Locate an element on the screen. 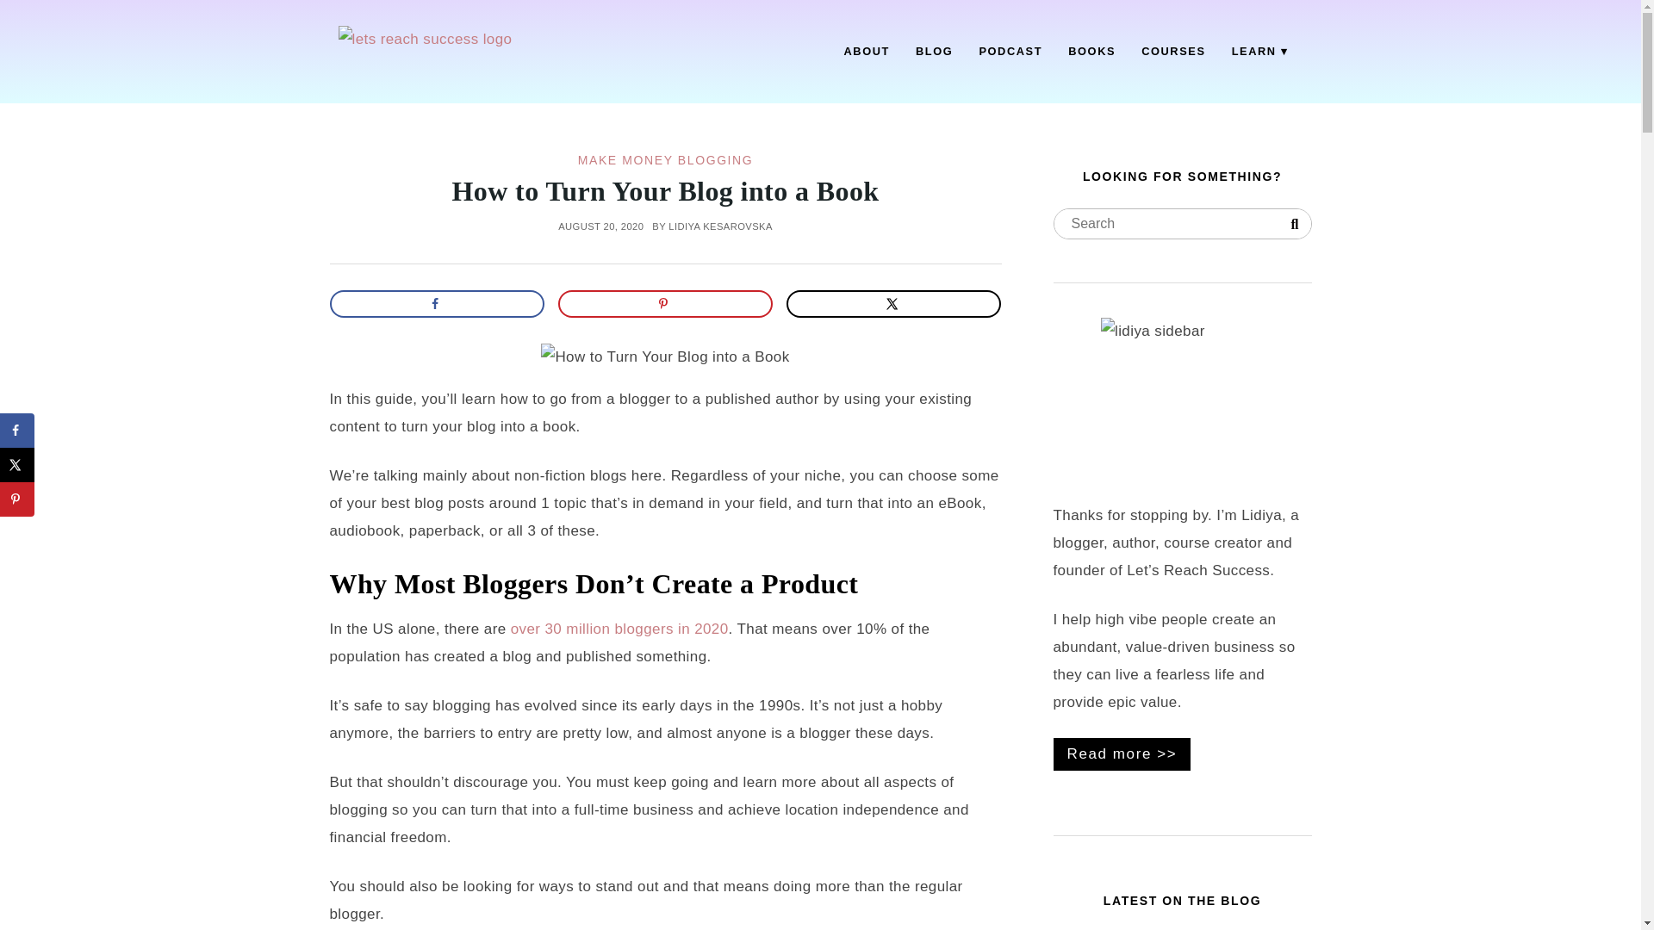 This screenshot has width=1654, height=930. Share on Facebook is located at coordinates (17, 430).